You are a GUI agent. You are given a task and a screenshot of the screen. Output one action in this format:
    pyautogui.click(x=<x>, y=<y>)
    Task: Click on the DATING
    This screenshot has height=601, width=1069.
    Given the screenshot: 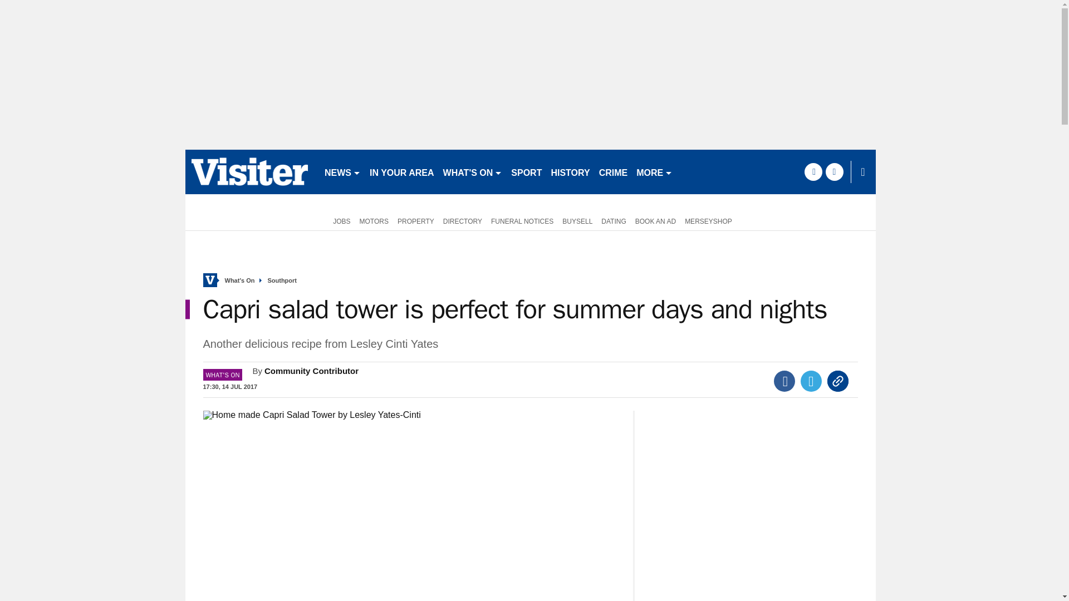 What is the action you would take?
    pyautogui.click(x=614, y=220)
    